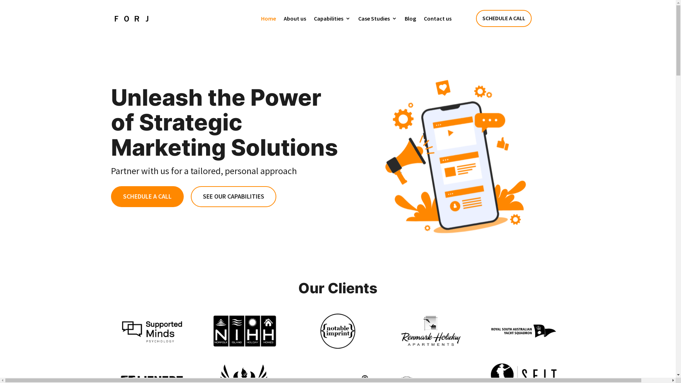  Describe the element at coordinates (268, 18) in the screenshot. I see `Home` at that location.